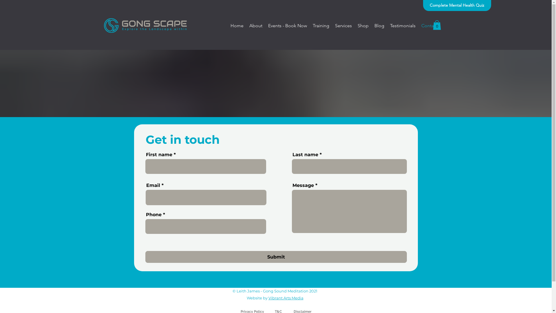 Image resolution: width=556 pixels, height=313 pixels. I want to click on About, so click(255, 27).